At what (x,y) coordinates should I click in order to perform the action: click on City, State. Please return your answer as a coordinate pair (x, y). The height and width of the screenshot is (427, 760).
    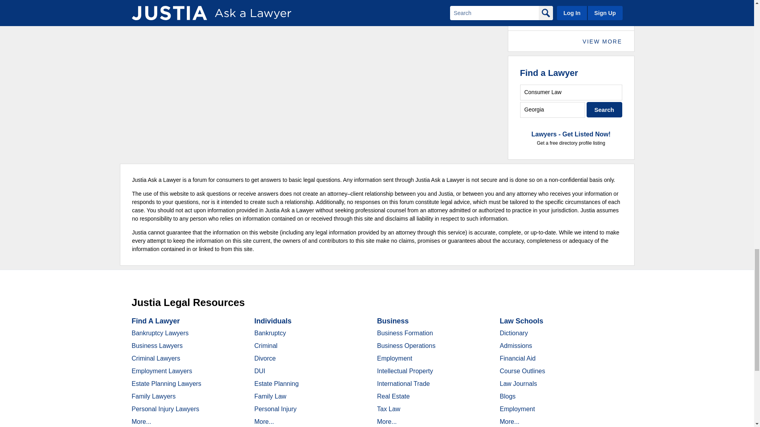
    Looking at the image, I should click on (553, 110).